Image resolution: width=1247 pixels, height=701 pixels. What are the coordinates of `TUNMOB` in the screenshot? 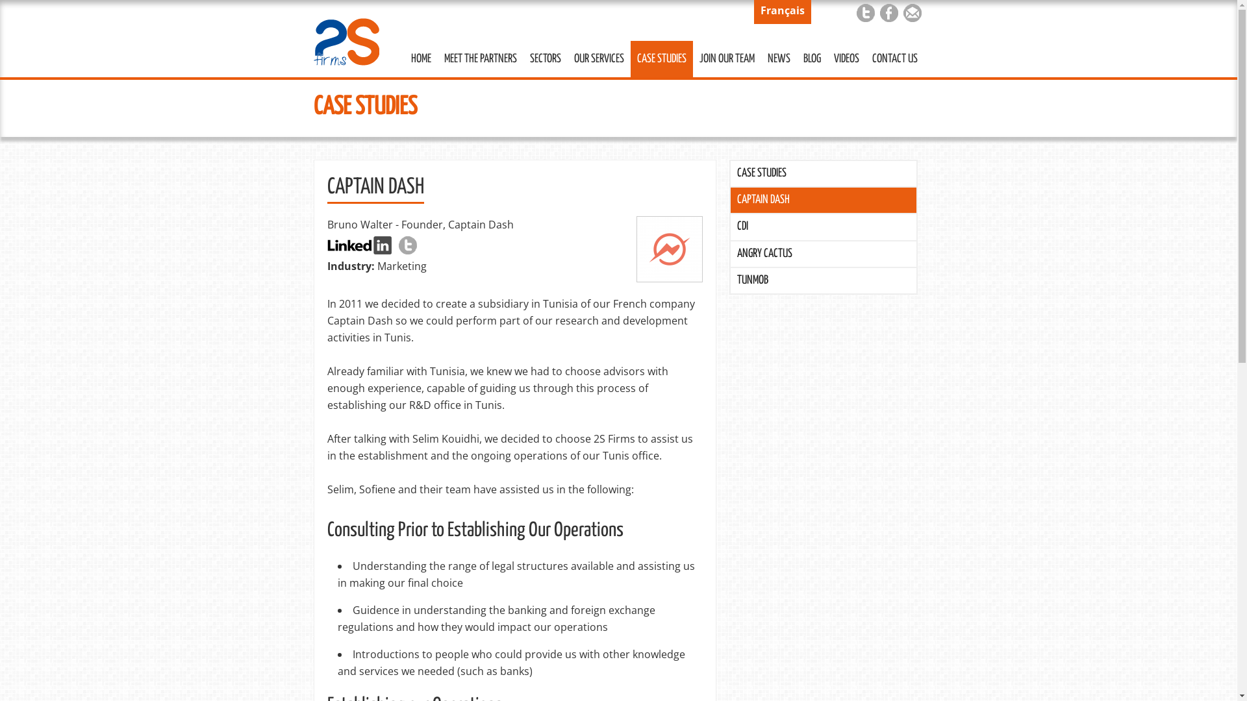 It's located at (824, 280).